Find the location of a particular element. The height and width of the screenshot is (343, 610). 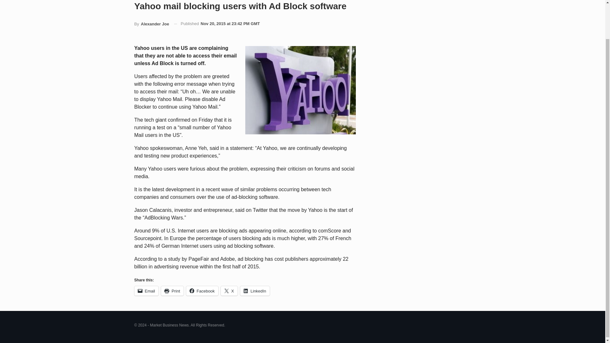

X is located at coordinates (229, 291).